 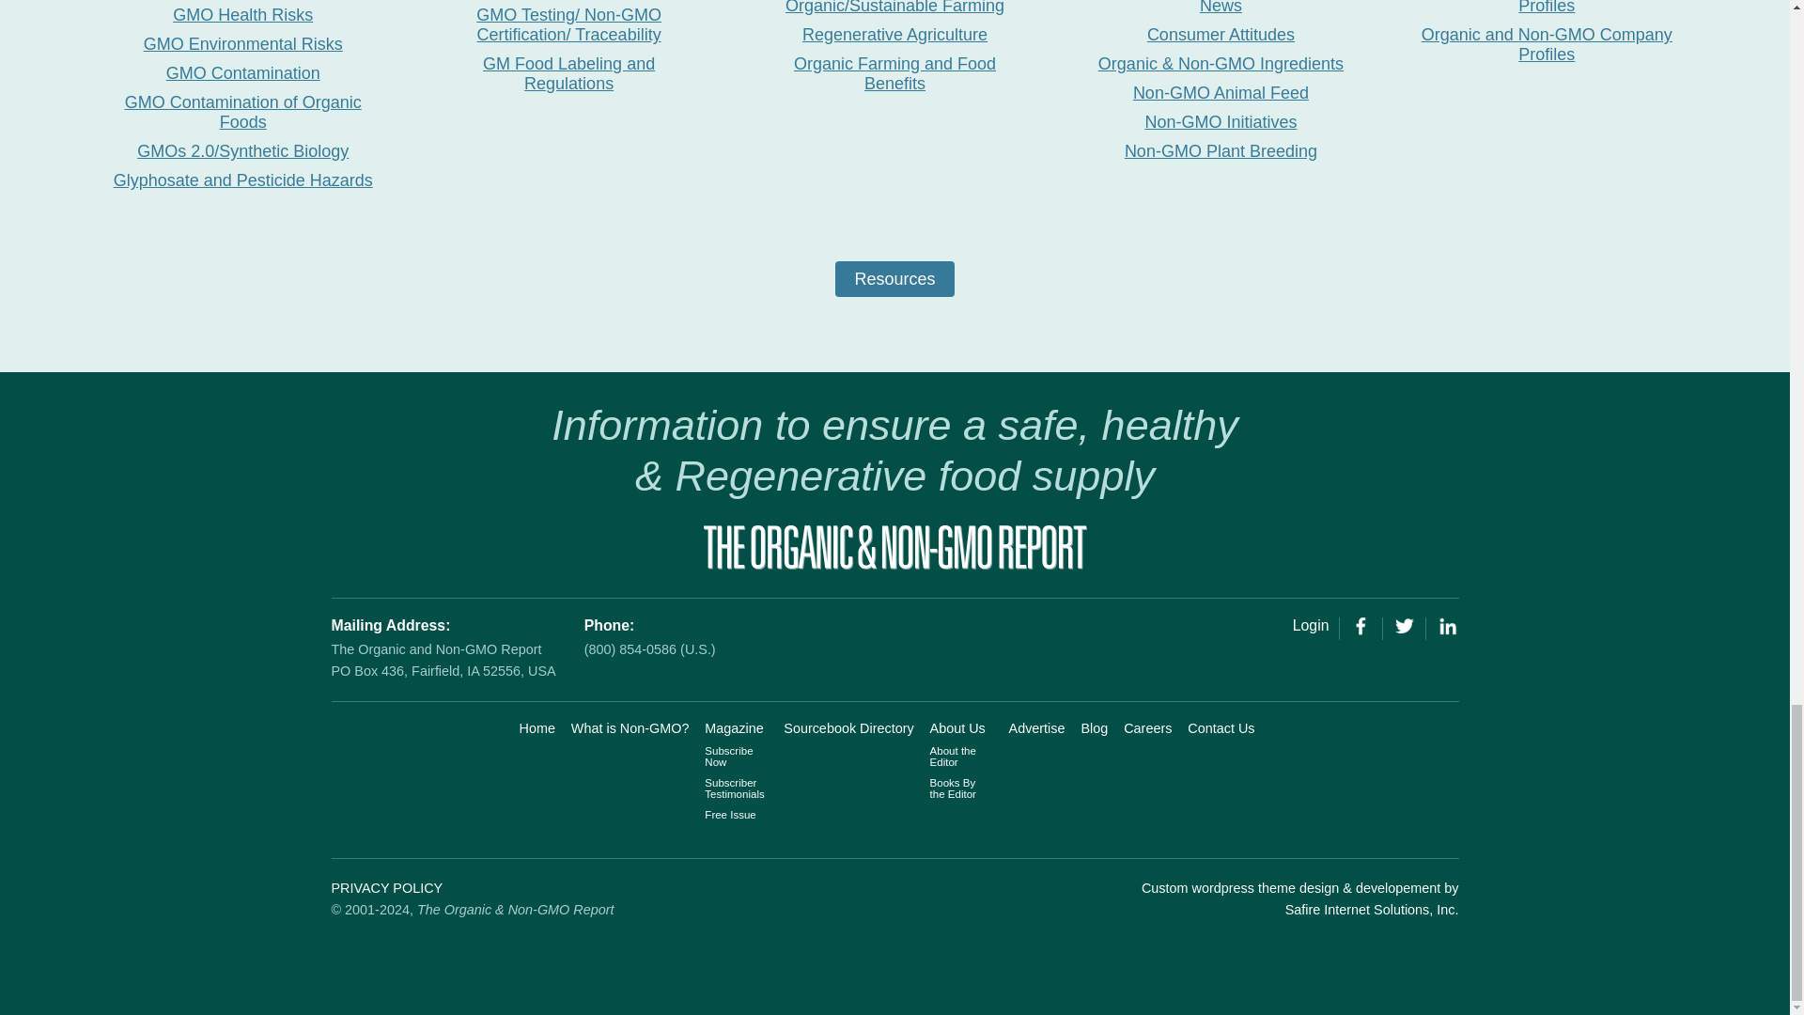 I want to click on What is Non-GMO?, so click(x=630, y=727).